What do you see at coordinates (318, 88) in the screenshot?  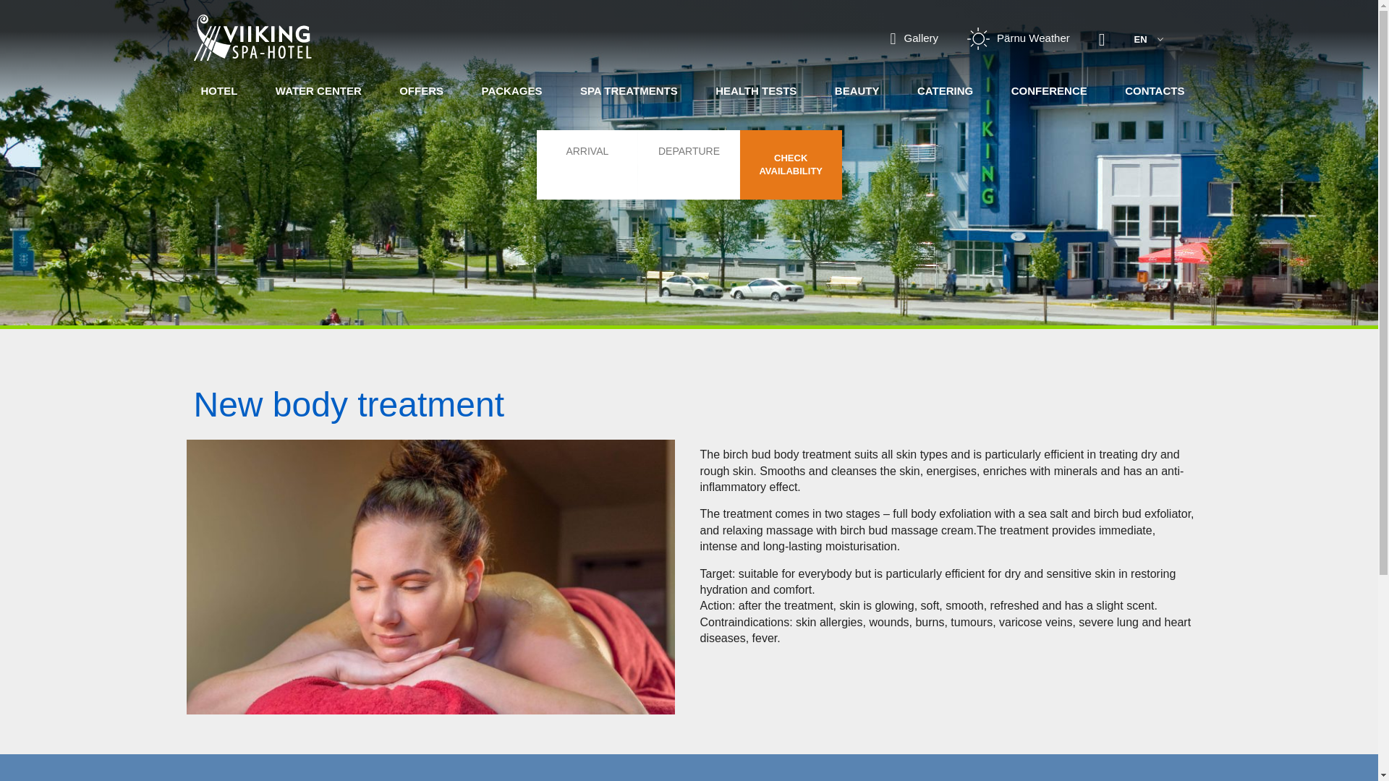 I see `WATER CENTER` at bounding box center [318, 88].